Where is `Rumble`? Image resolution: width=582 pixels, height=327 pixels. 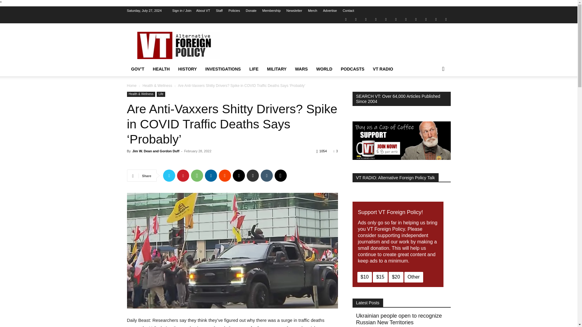
Rumble is located at coordinates (386, 19).